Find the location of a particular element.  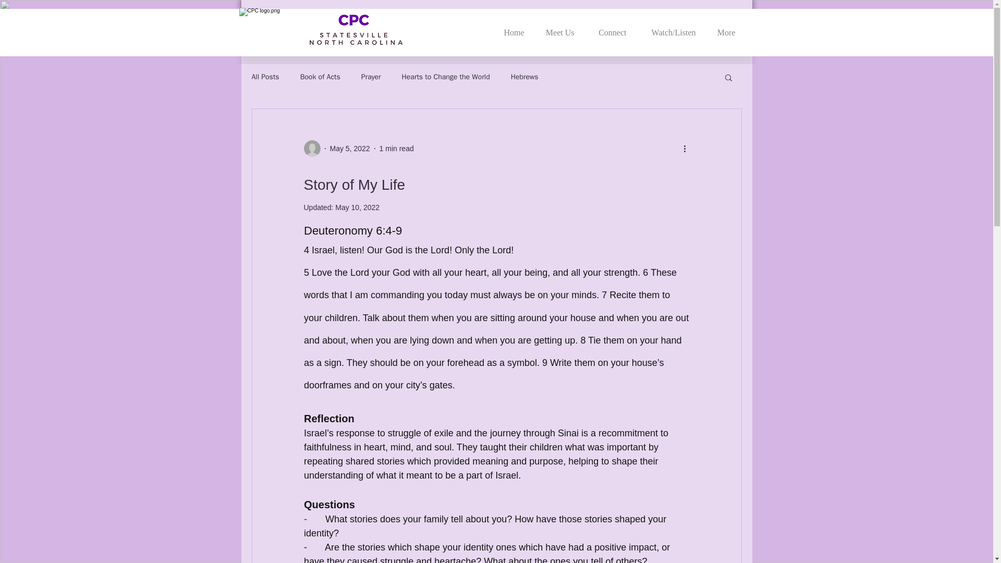

Hebrews is located at coordinates (524, 77).